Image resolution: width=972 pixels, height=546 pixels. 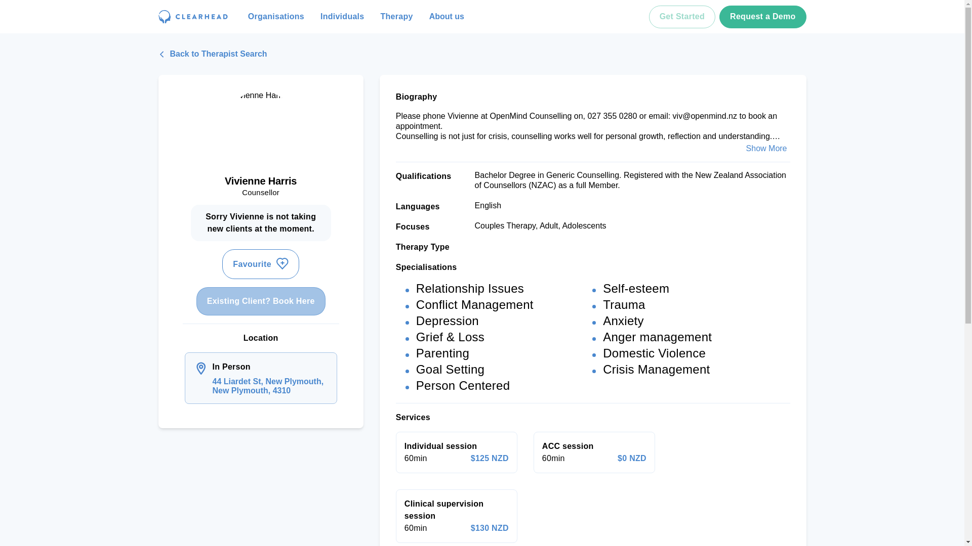 I want to click on Existing Client? Book Here, so click(x=261, y=301).